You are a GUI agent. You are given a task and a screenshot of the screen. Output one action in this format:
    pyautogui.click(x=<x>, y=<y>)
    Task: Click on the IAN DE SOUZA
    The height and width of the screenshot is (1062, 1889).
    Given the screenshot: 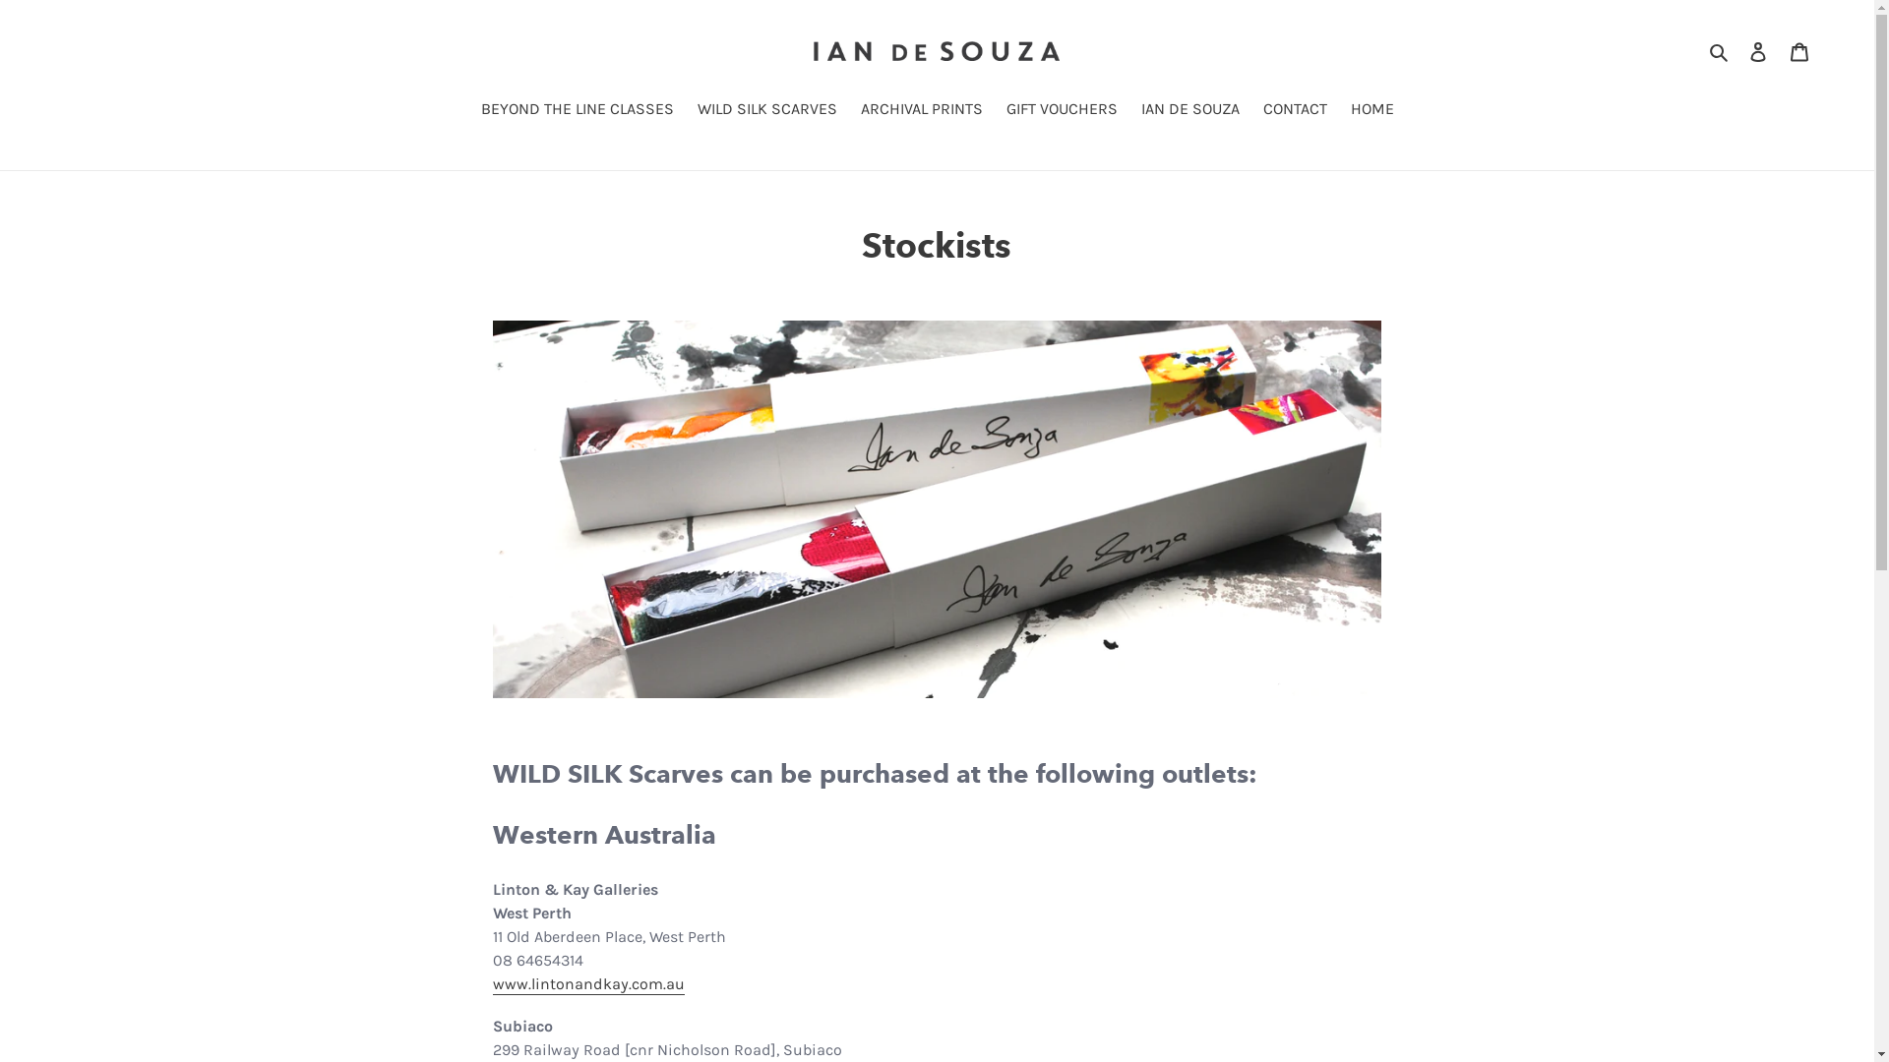 What is the action you would take?
    pyautogui.click(x=1190, y=110)
    